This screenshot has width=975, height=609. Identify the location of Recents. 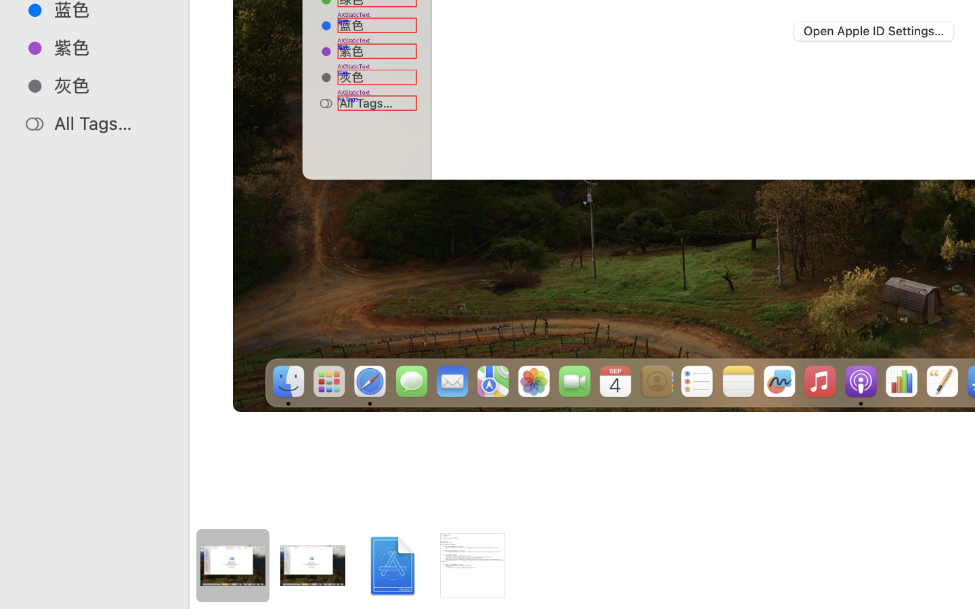
(615, 552).